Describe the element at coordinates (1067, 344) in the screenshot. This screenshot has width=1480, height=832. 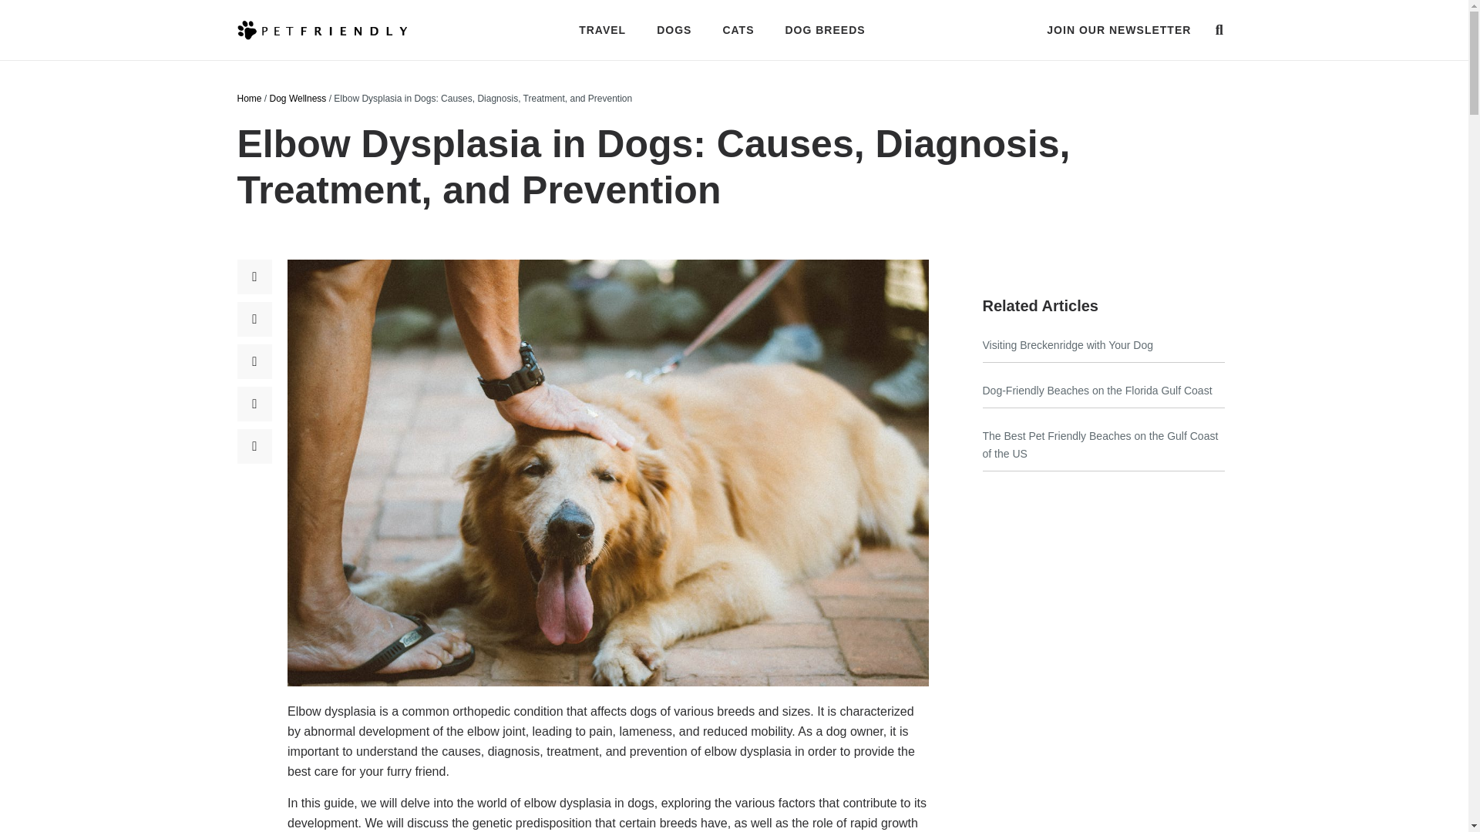
I see `Visiting Breckenridge with Your Dog` at that location.